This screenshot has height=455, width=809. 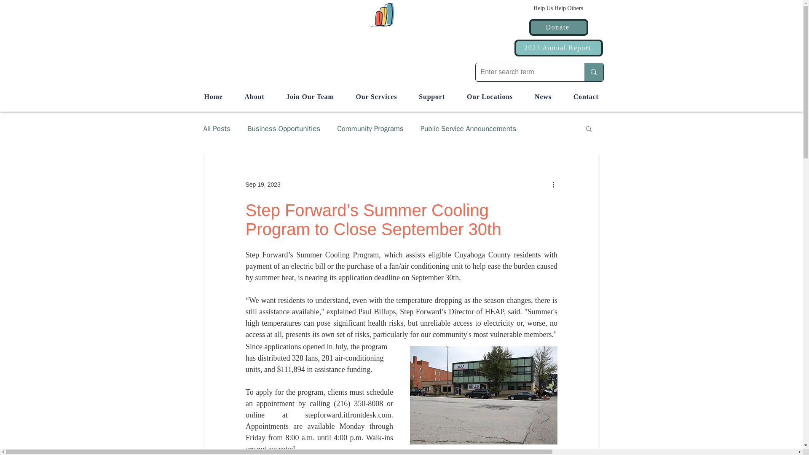 I want to click on 2023 Annual Report, so click(x=558, y=48).